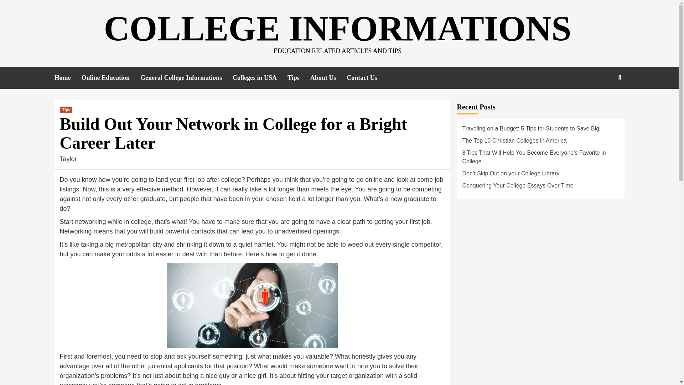  Describe the element at coordinates (252, 305) in the screenshot. I see `Network in College` at that location.